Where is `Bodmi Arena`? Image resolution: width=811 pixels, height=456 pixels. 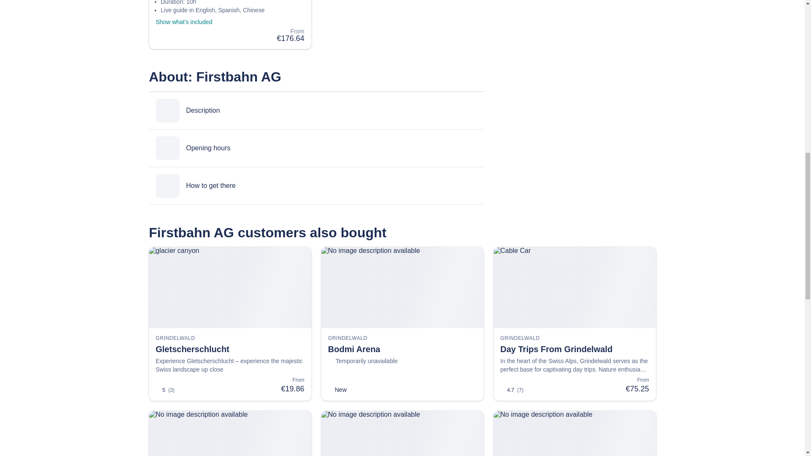
Bodmi Arena is located at coordinates (402, 349).